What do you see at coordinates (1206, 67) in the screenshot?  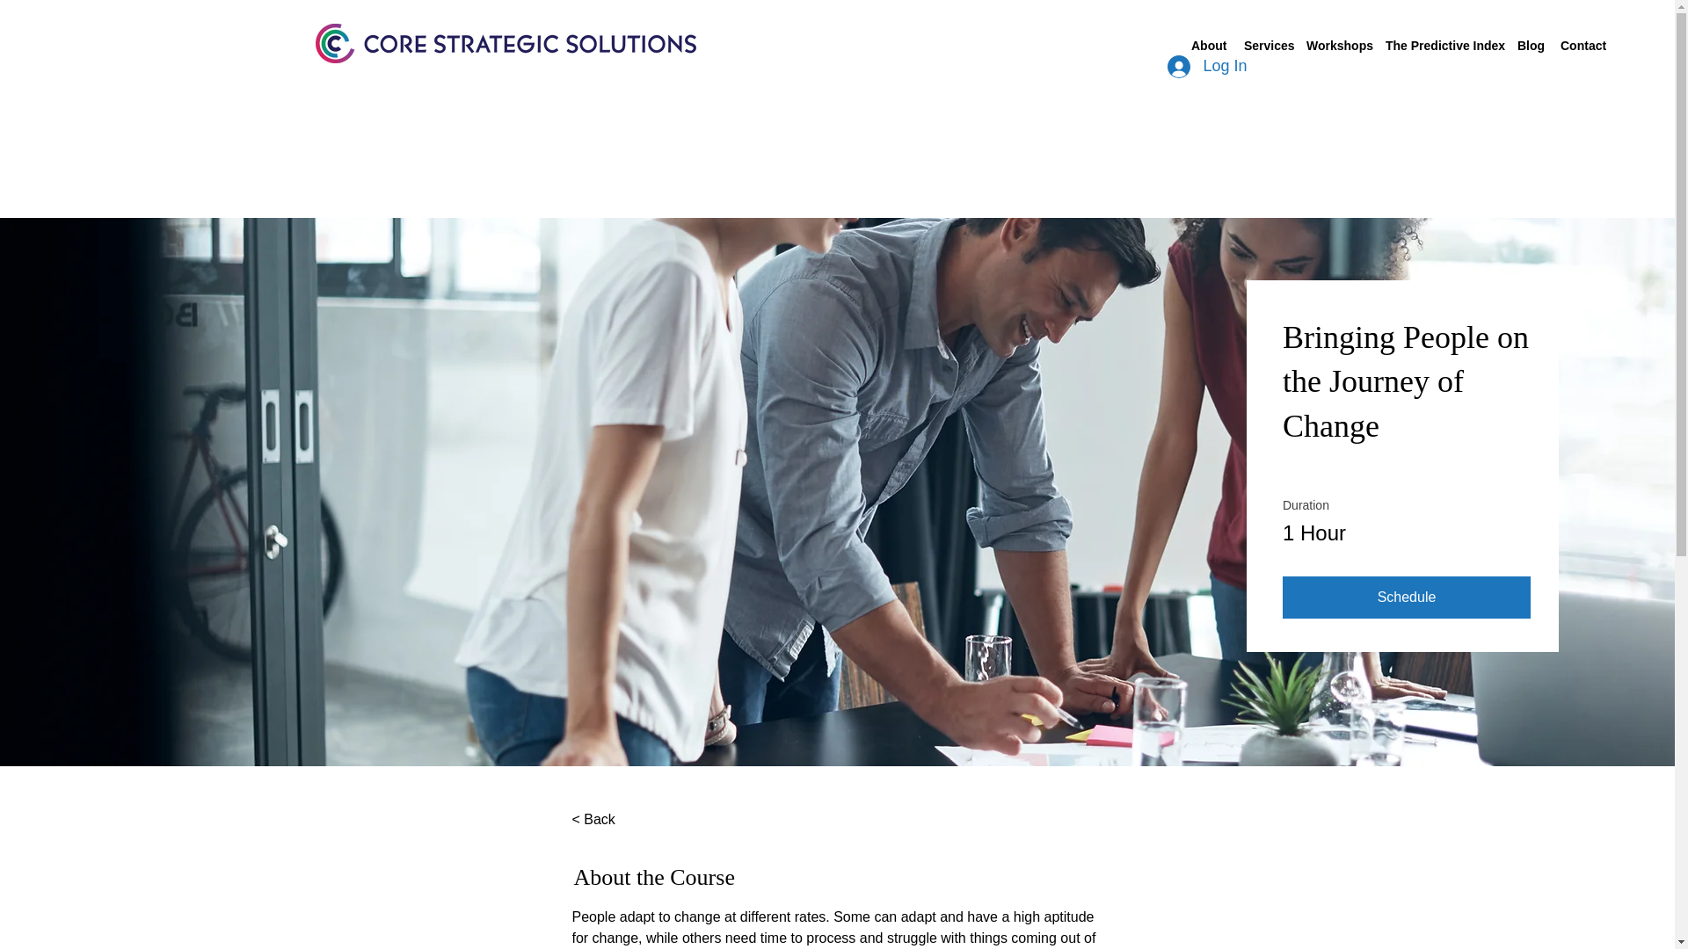 I see `Log In` at bounding box center [1206, 67].